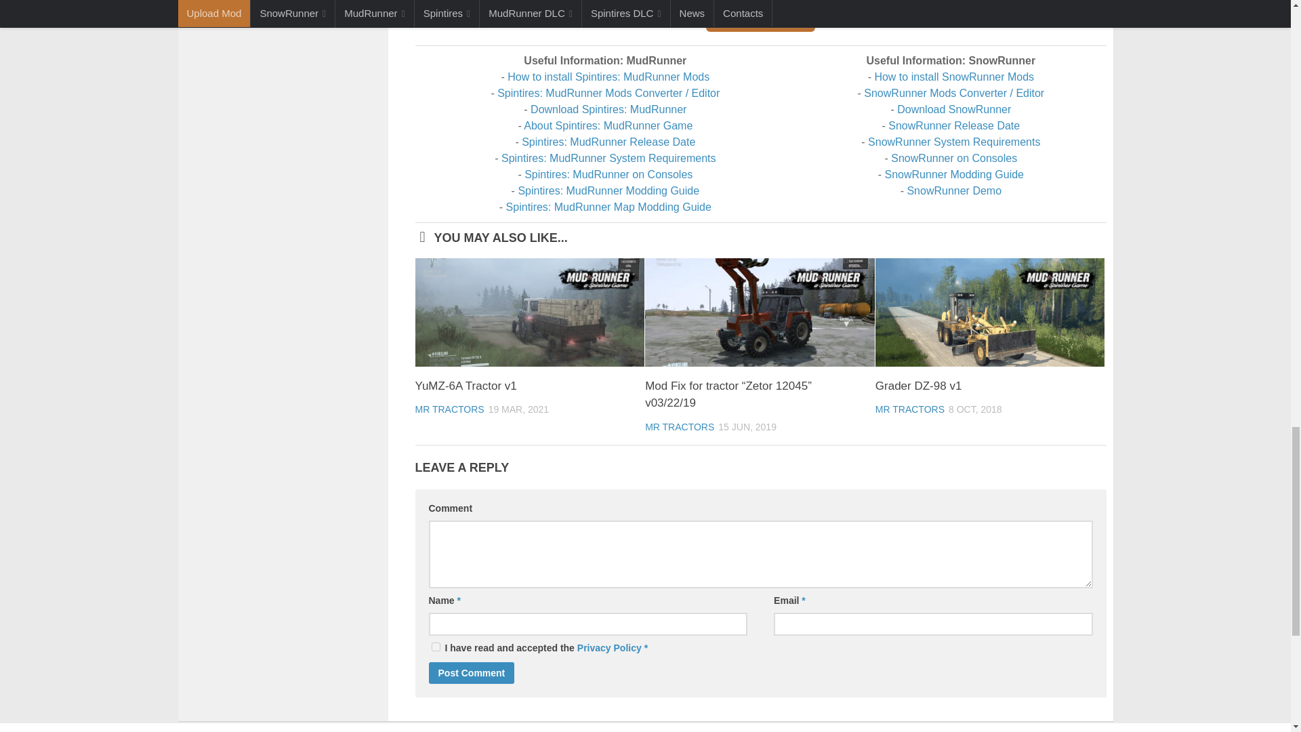 The height and width of the screenshot is (732, 1301). What do you see at coordinates (919, 386) in the screenshot?
I see `Grader DZ-98 v1` at bounding box center [919, 386].